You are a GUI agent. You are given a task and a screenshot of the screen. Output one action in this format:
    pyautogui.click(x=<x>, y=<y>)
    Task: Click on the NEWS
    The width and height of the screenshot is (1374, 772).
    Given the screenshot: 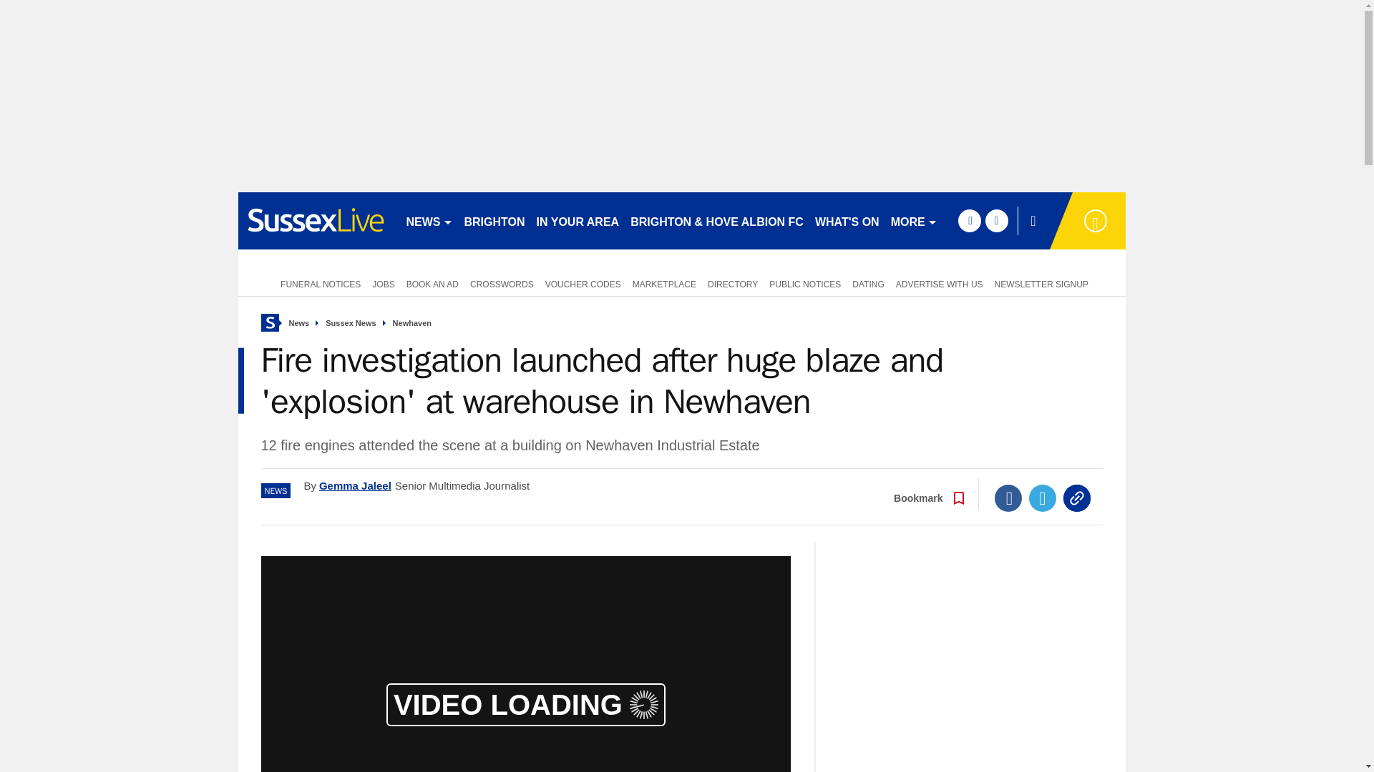 What is the action you would take?
    pyautogui.click(x=429, y=220)
    